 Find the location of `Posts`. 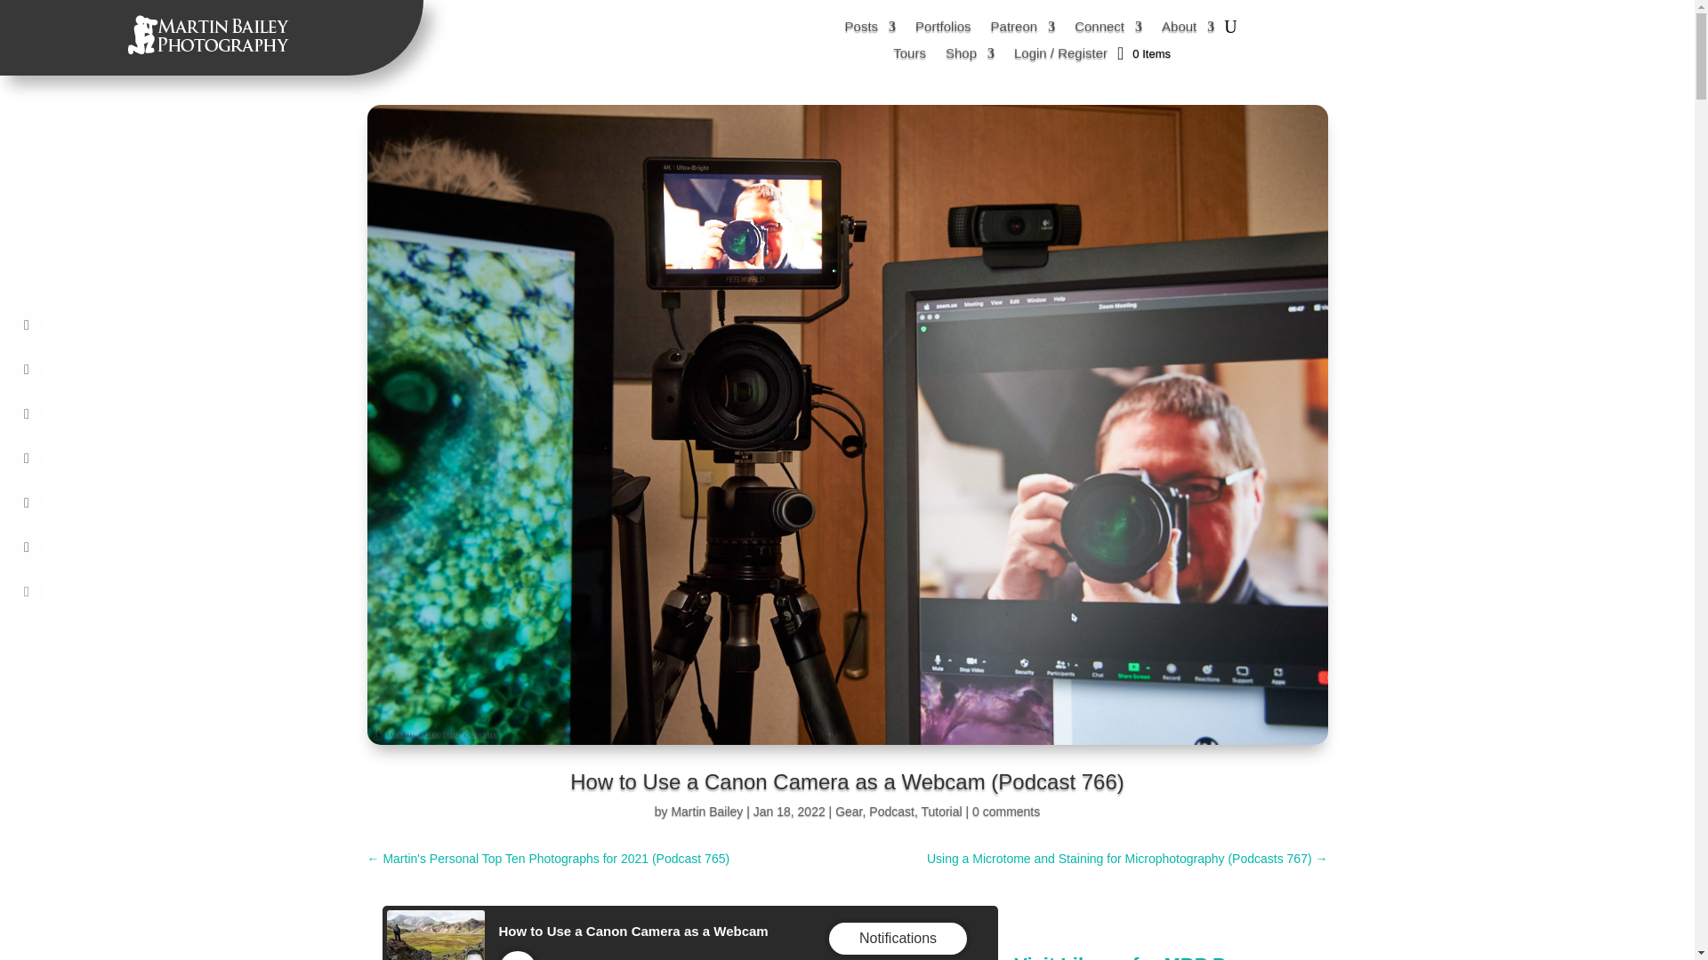

Posts is located at coordinates (871, 30).